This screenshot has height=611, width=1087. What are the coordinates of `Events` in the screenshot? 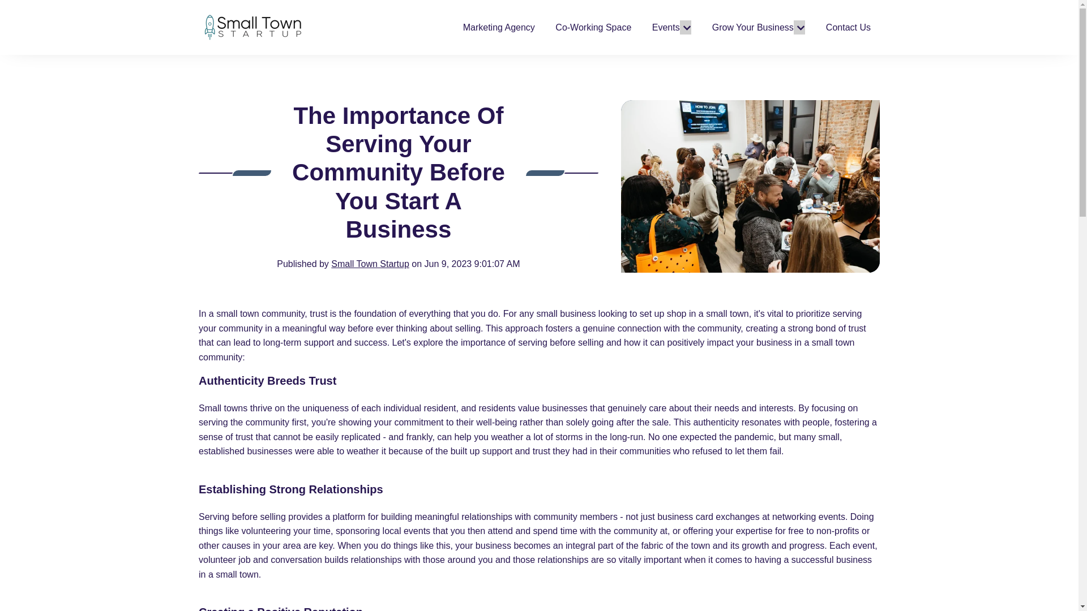 It's located at (666, 27).